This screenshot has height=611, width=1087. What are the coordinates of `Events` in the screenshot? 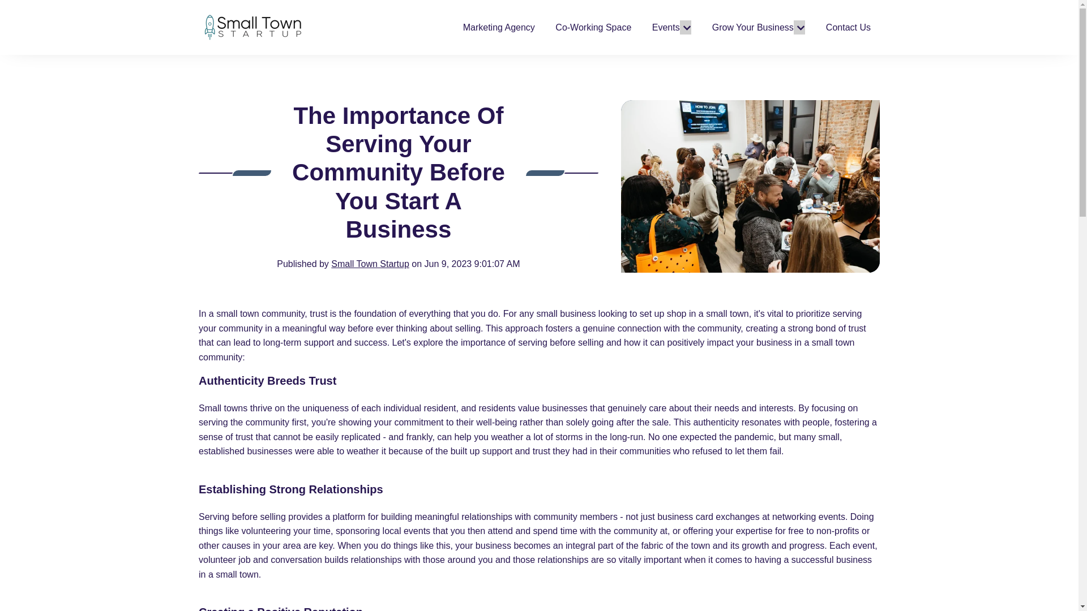 It's located at (666, 27).